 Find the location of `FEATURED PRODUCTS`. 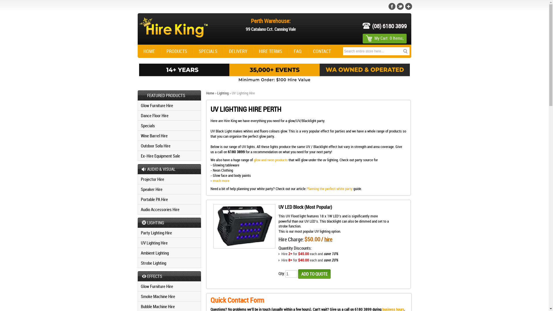

FEATURED PRODUCTS is located at coordinates (169, 96).